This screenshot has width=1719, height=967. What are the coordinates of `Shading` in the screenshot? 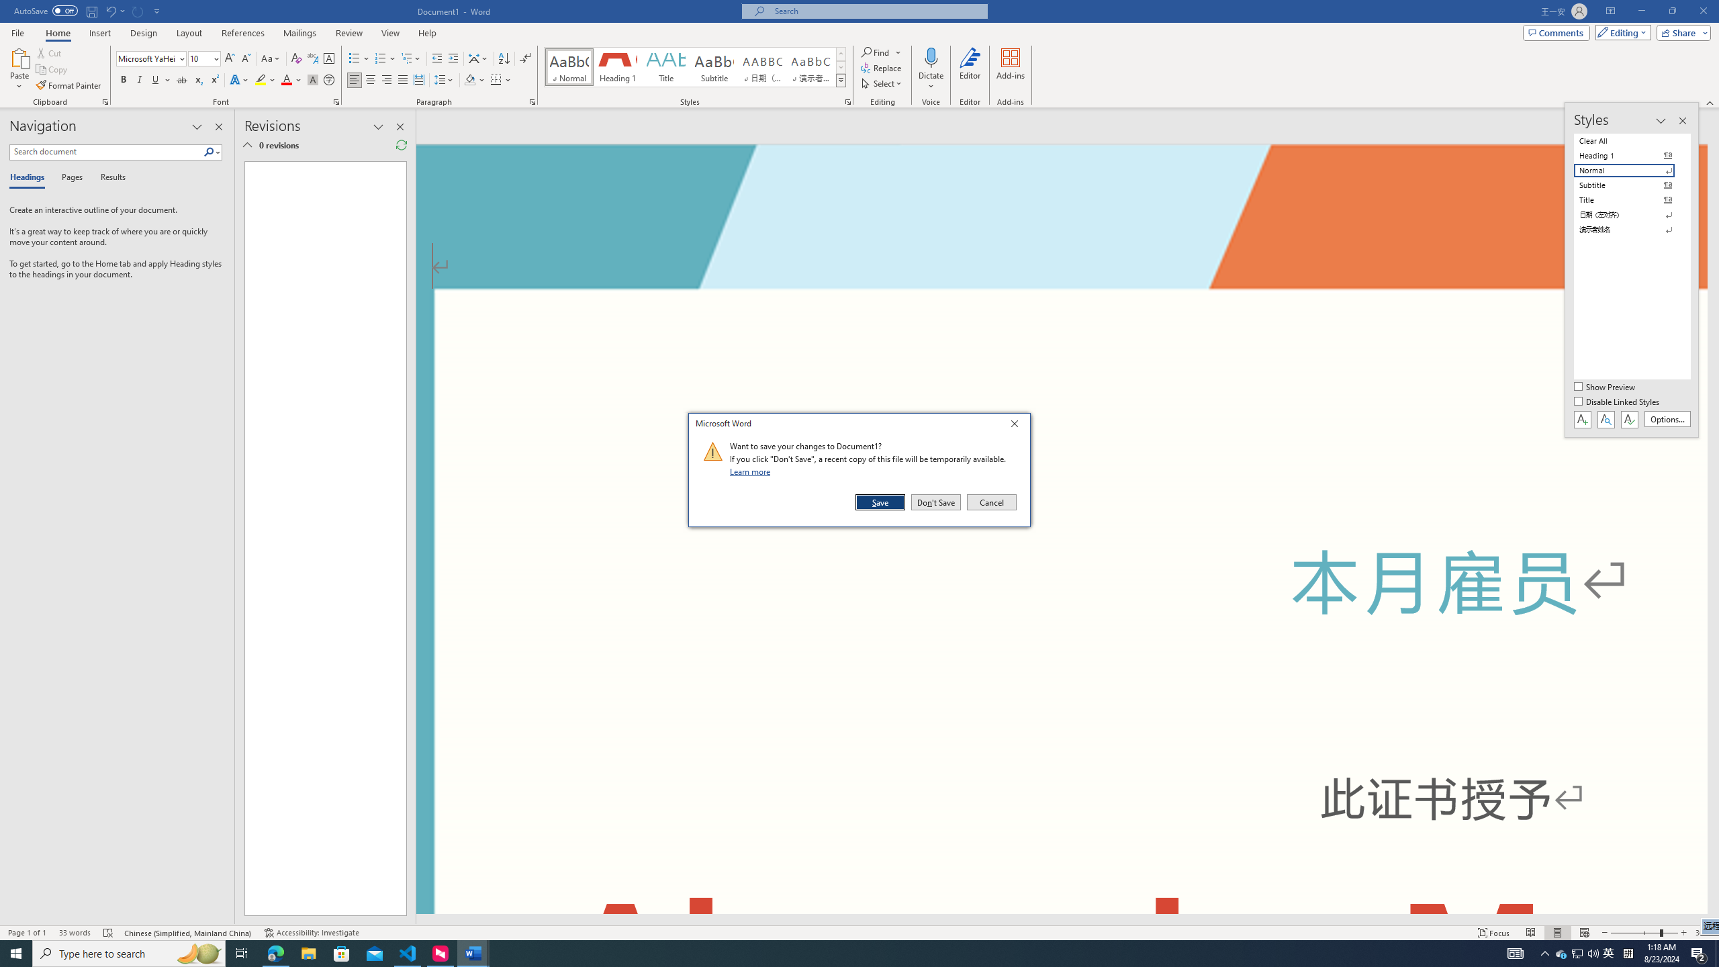 It's located at (1562, 954).